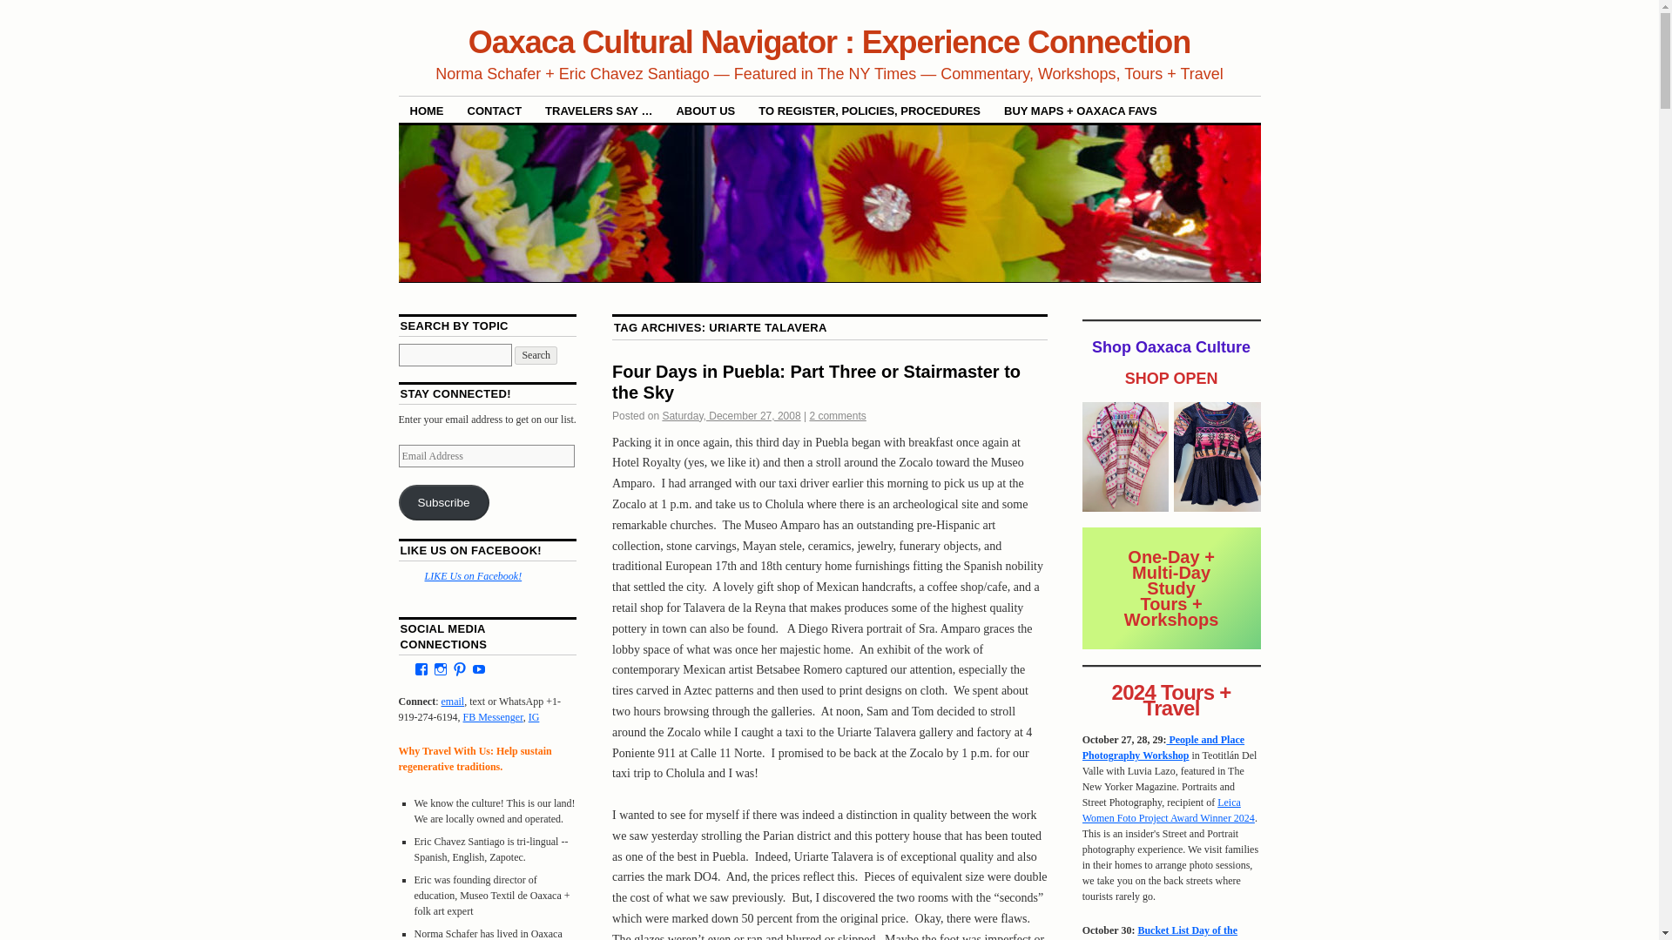 This screenshot has width=1672, height=940. What do you see at coordinates (427, 110) in the screenshot?
I see `HOME` at bounding box center [427, 110].